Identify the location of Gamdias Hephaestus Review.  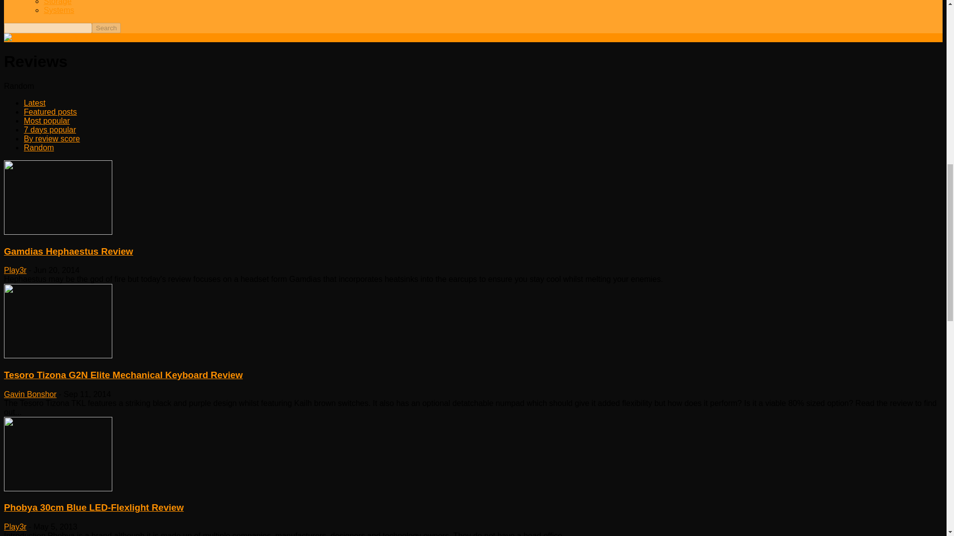
(58, 198).